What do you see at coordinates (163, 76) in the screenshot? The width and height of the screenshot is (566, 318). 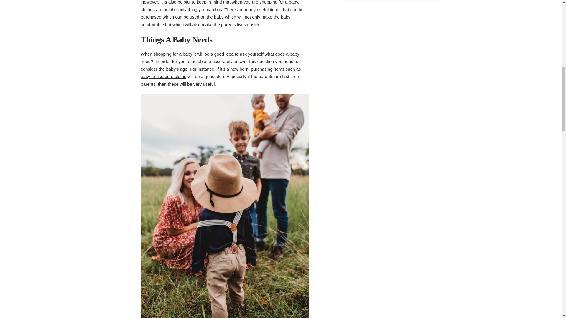 I see `easy to use burp cloths` at bounding box center [163, 76].